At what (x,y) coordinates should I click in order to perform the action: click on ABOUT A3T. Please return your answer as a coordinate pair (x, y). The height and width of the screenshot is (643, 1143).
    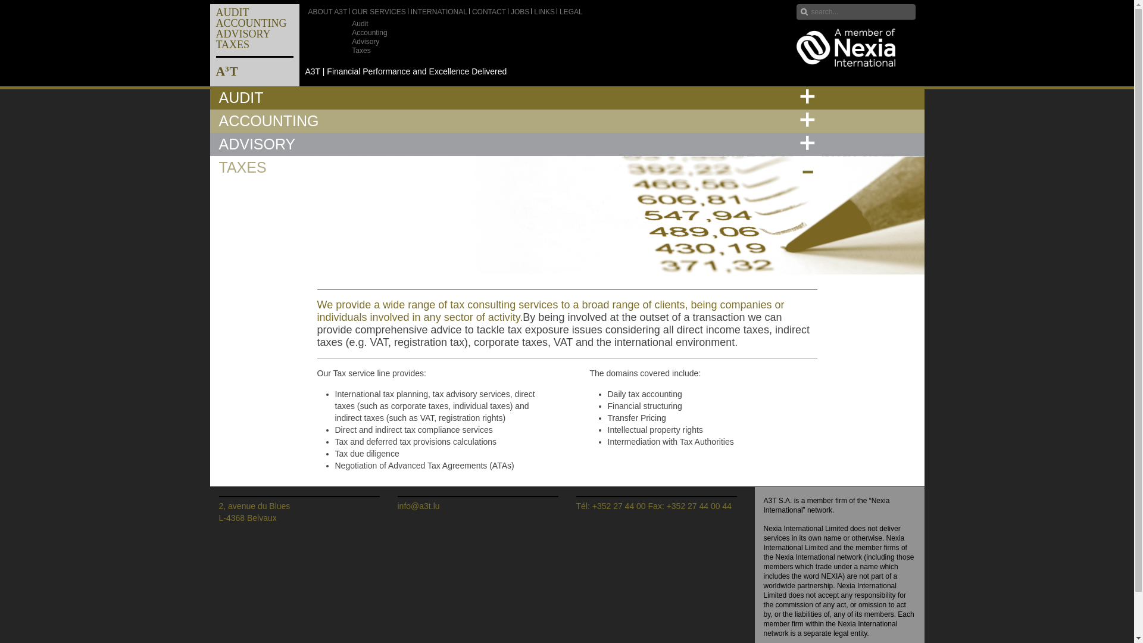
    Looking at the image, I should click on (327, 12).